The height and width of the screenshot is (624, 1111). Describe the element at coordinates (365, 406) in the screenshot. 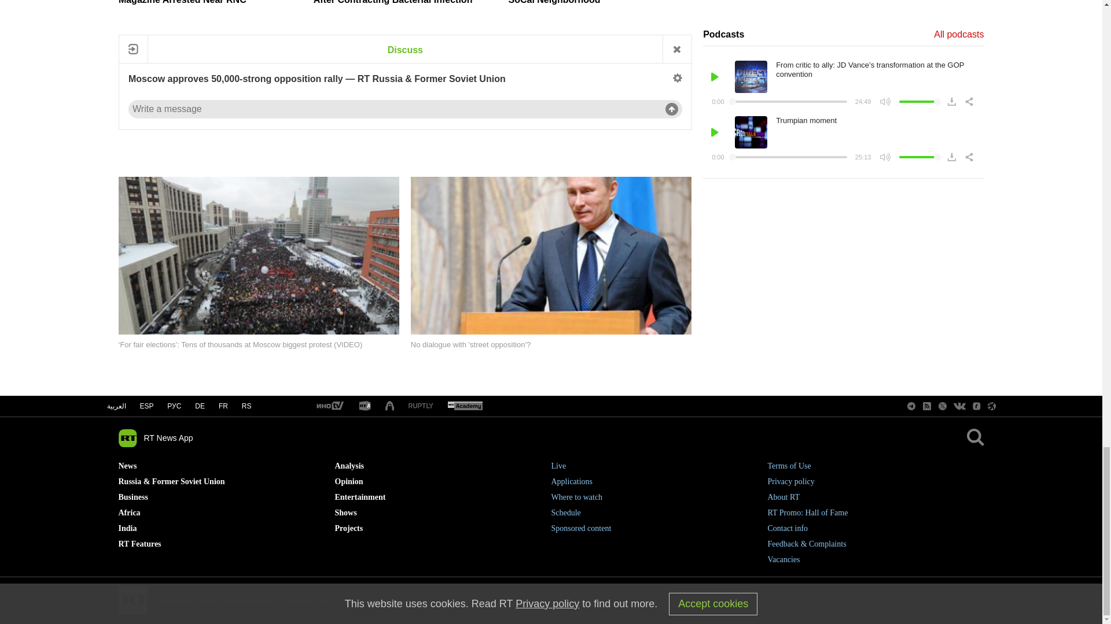

I see `RT ` at that location.